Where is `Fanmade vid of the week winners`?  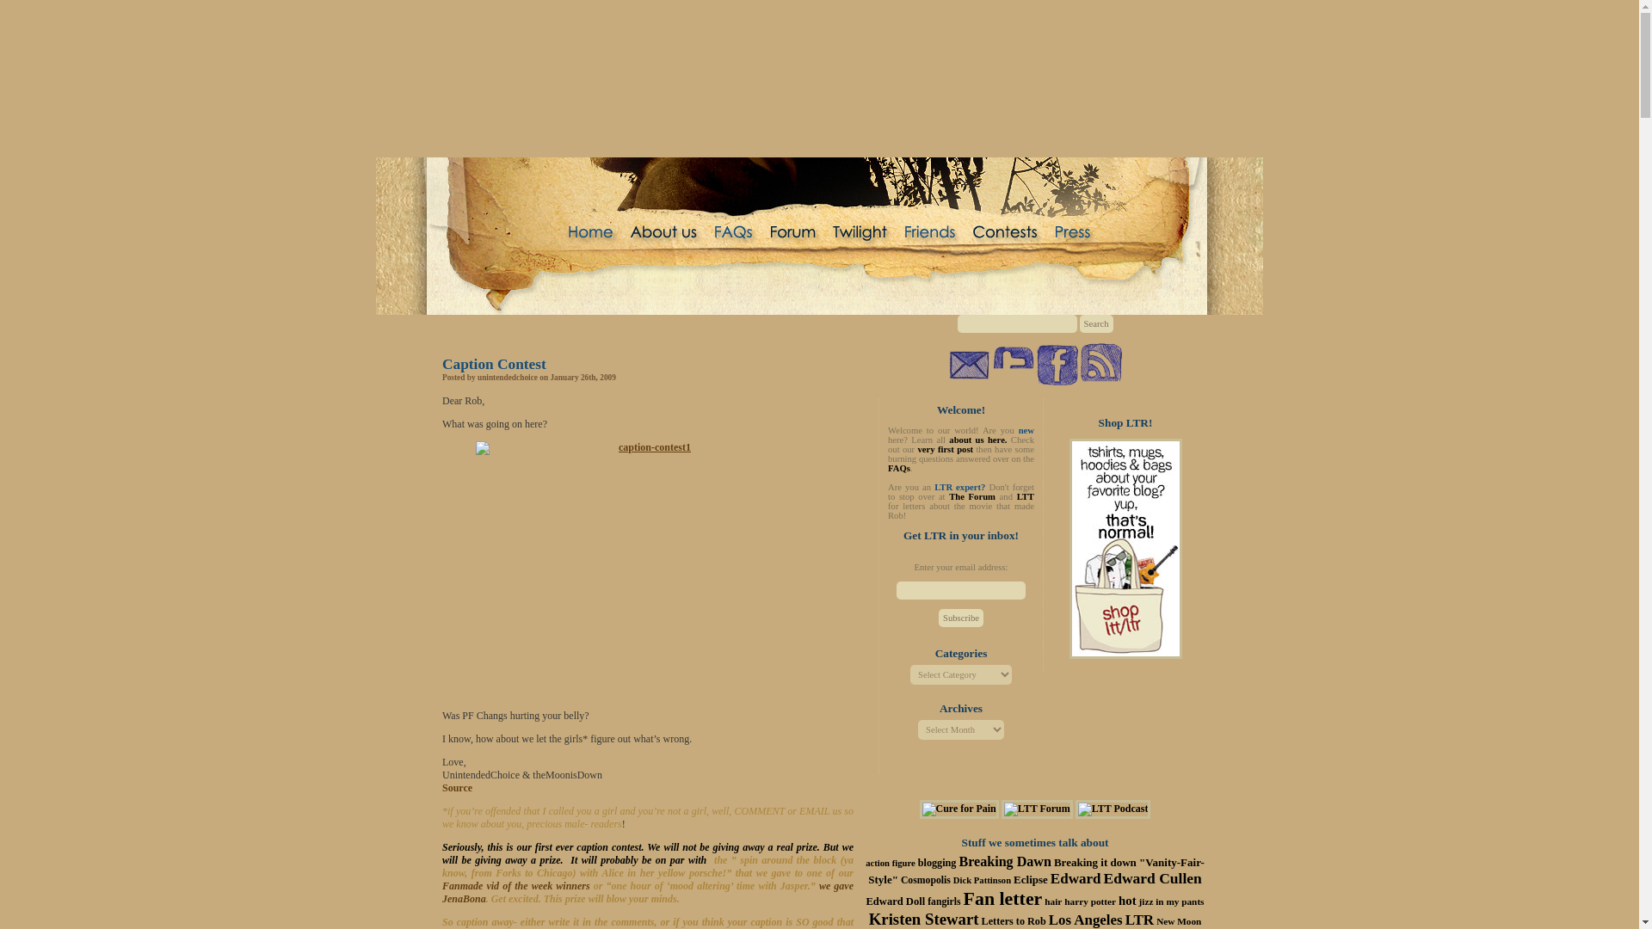 Fanmade vid of the week winners is located at coordinates (516, 885).